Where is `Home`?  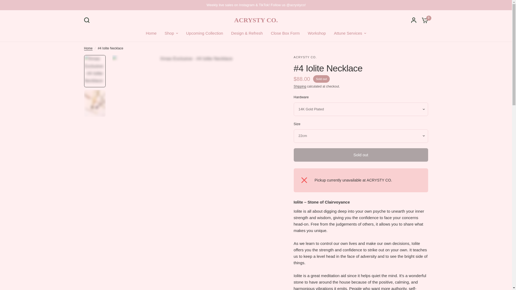
Home is located at coordinates (151, 33).